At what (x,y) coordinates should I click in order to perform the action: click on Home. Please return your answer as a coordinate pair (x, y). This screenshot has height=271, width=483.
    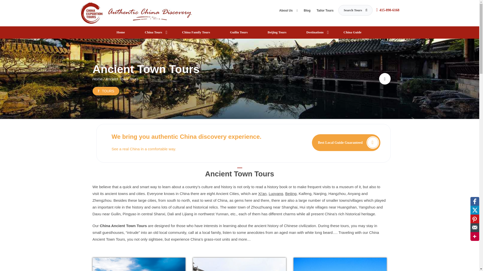
    Looking at the image, I should click on (121, 32).